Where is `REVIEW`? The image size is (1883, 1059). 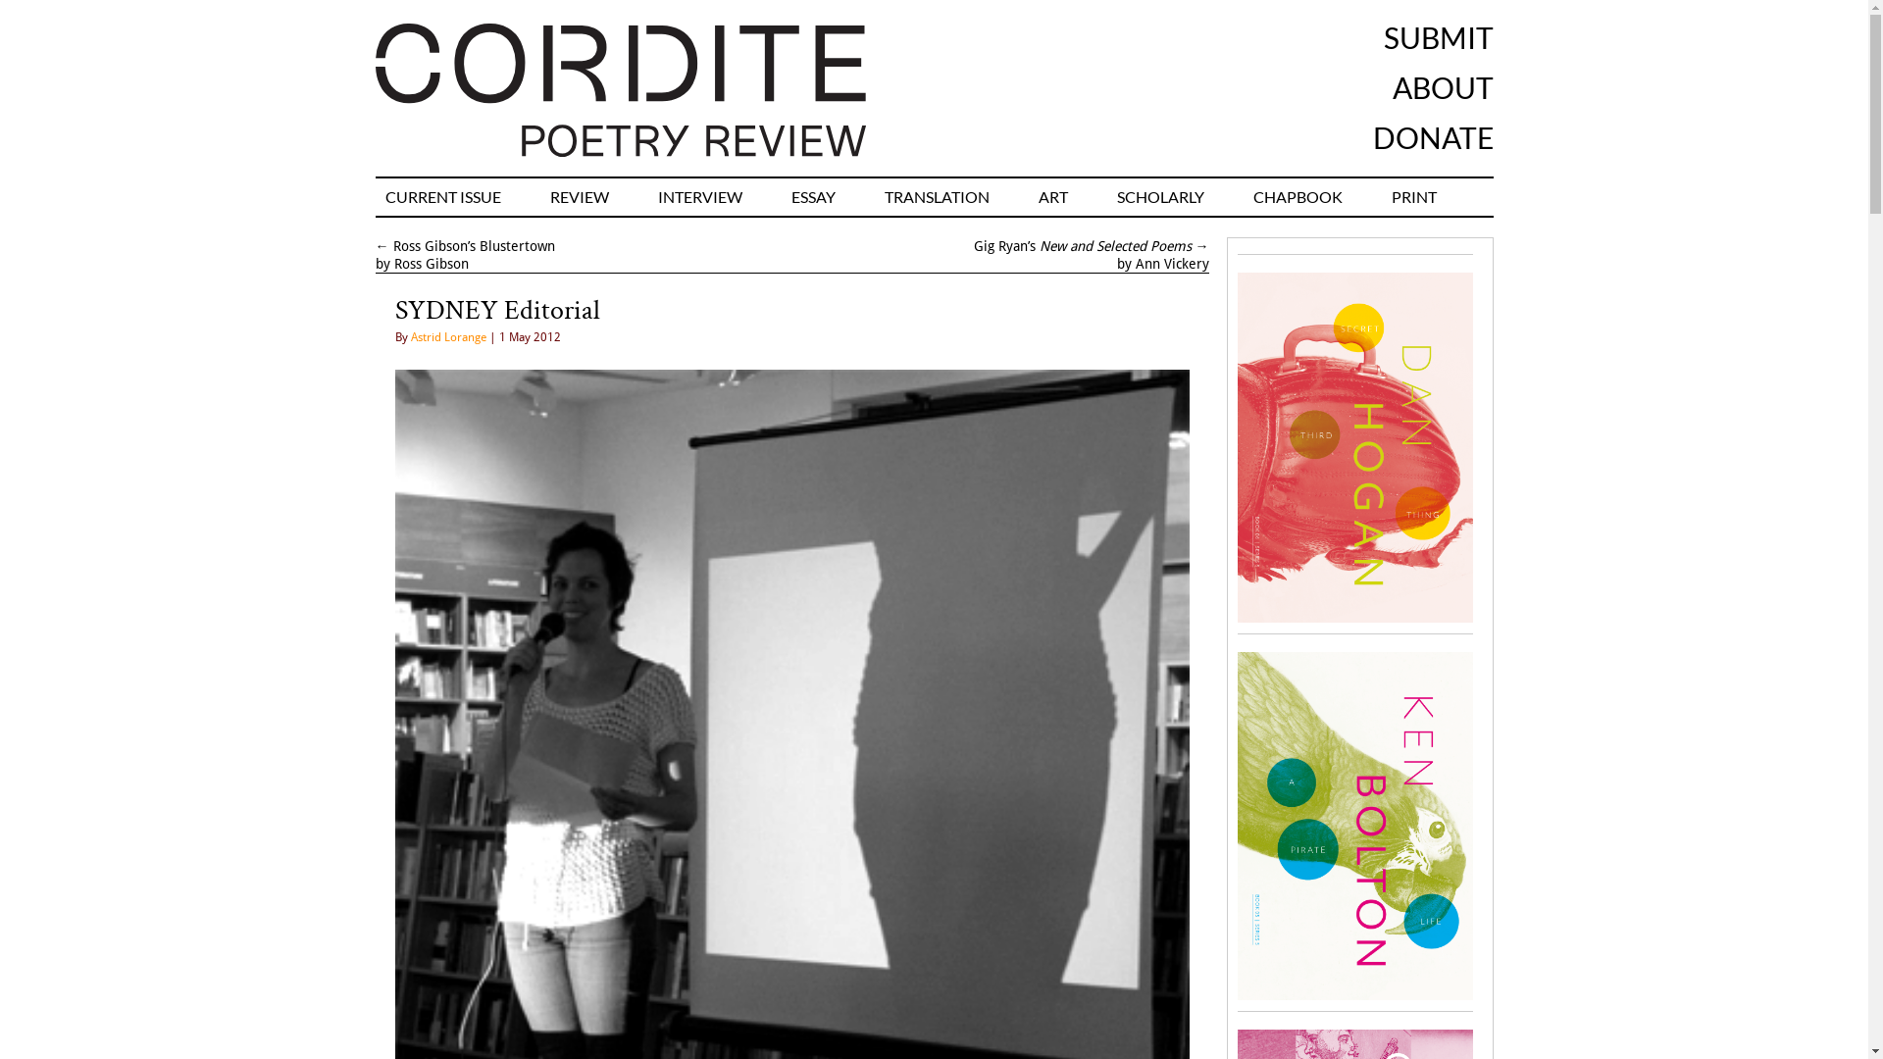 REVIEW is located at coordinates (579, 197).